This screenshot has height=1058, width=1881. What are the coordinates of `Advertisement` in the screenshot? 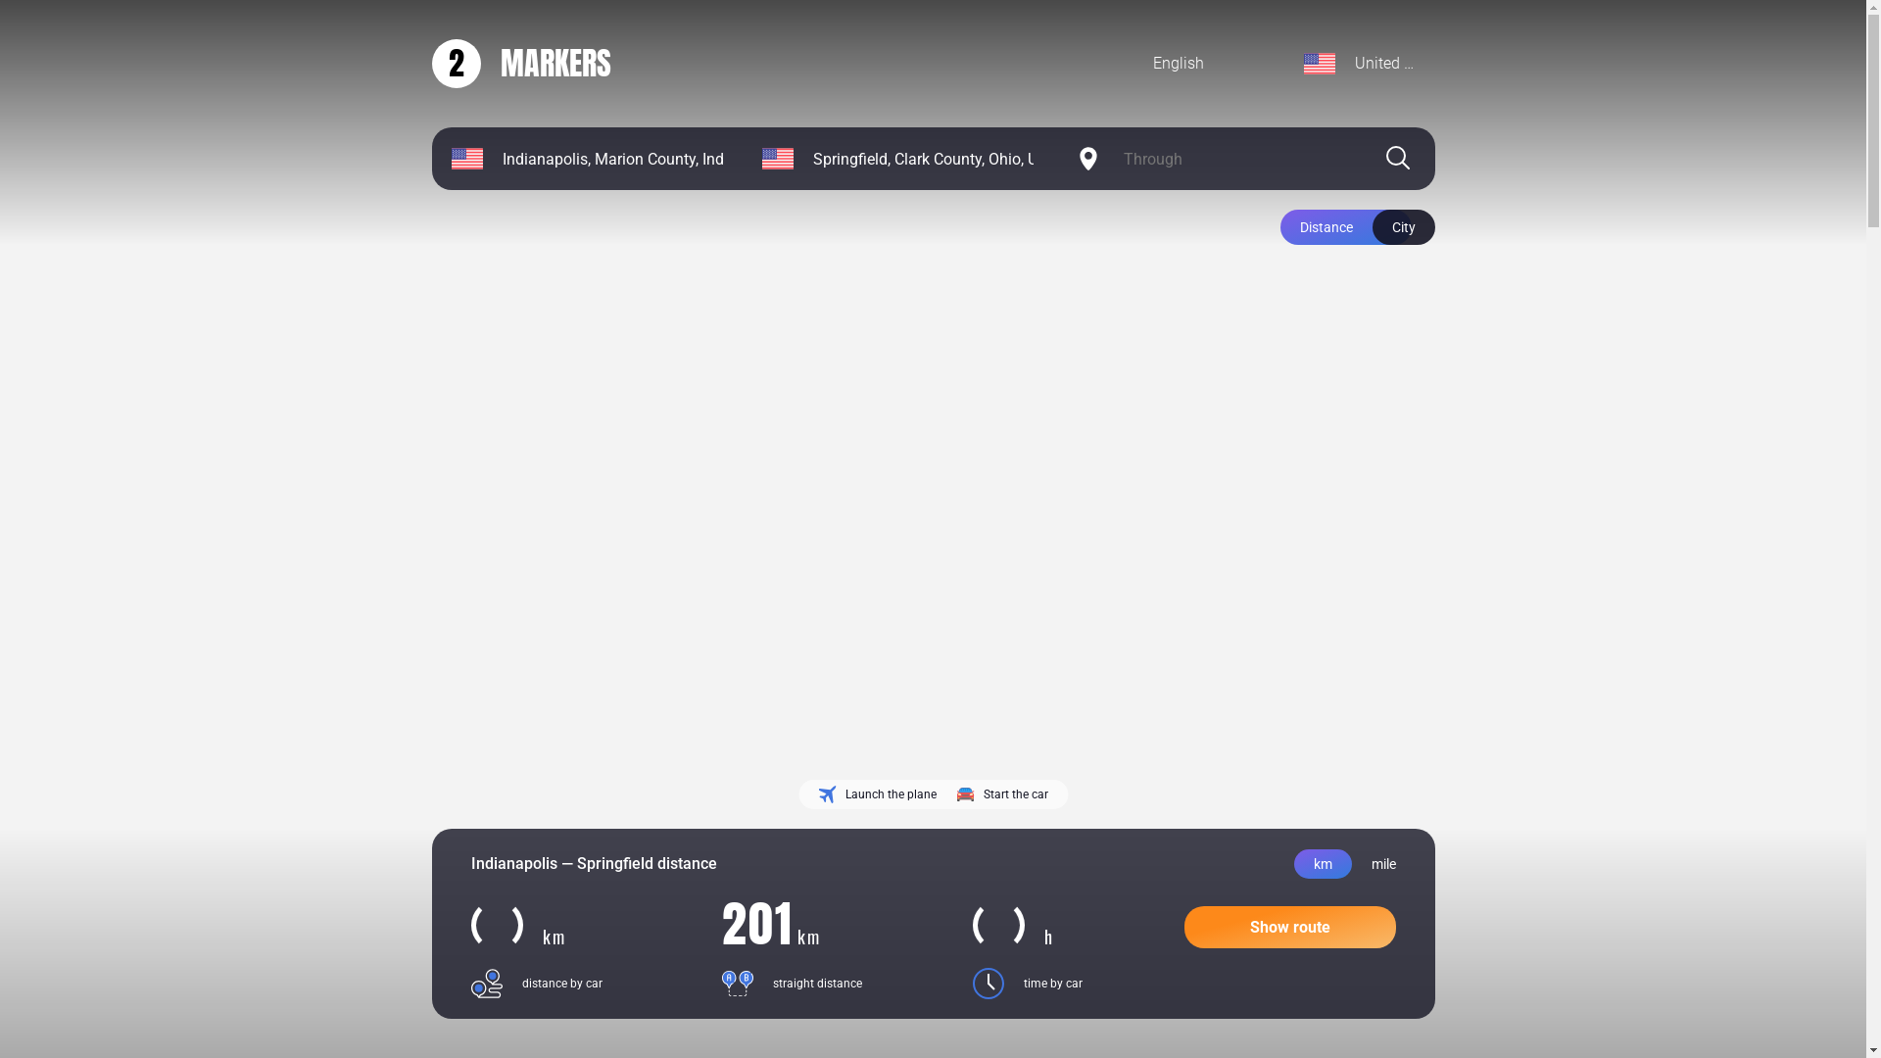 It's located at (598, 627).